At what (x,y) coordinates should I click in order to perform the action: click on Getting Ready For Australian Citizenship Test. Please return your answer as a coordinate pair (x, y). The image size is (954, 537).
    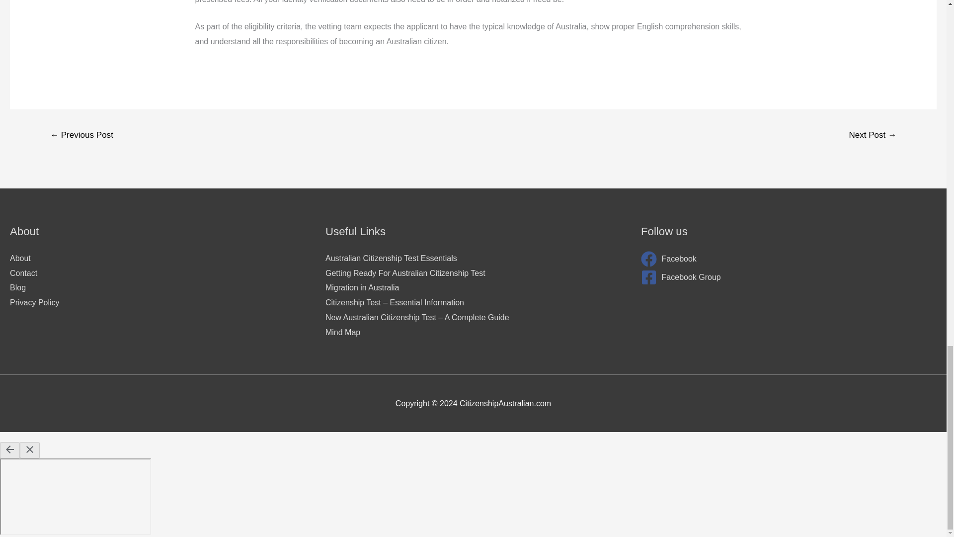
    Looking at the image, I should click on (405, 273).